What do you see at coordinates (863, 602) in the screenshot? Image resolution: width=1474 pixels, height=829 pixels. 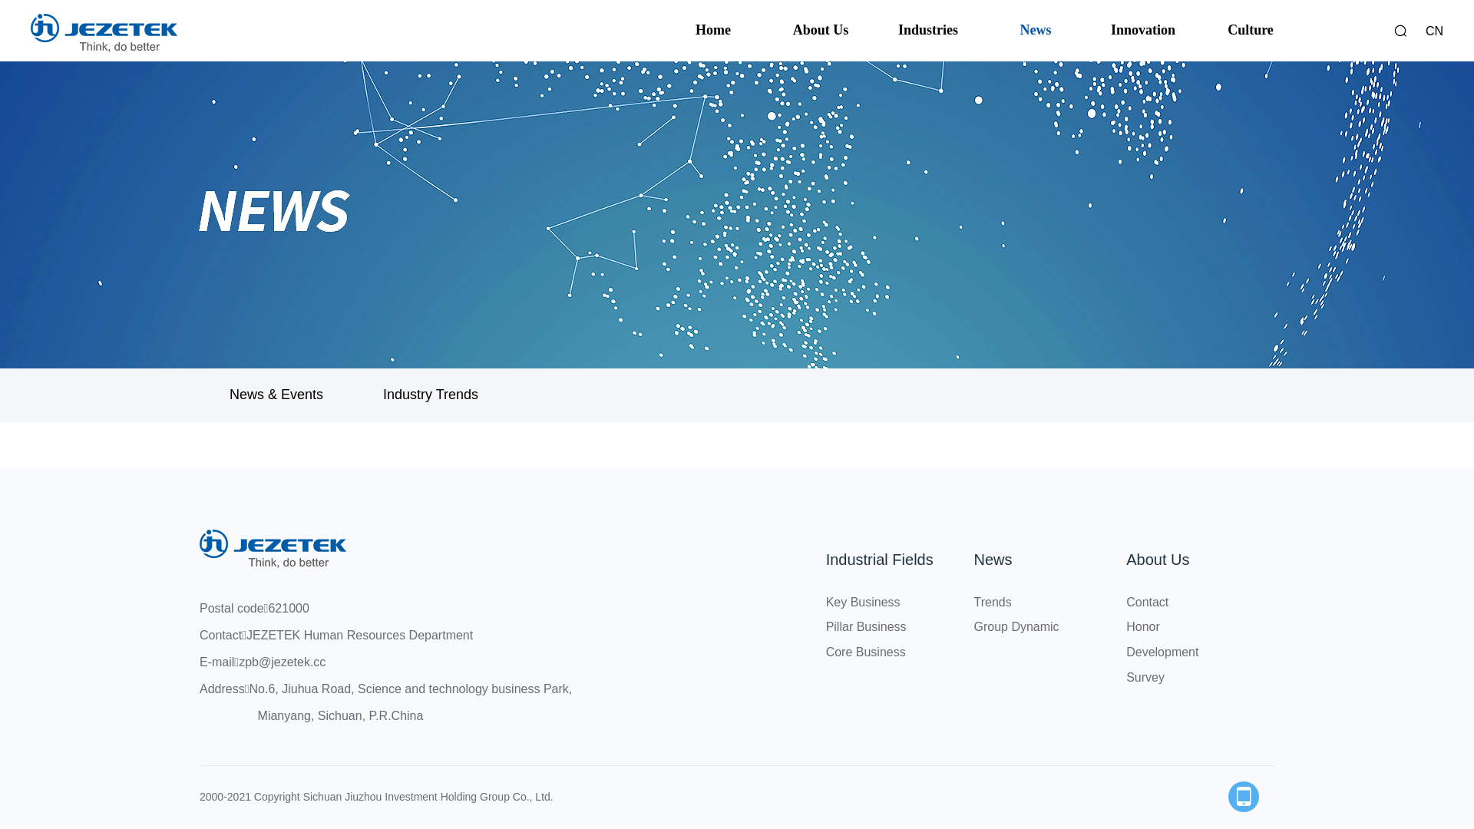 I see `Key Business` at bounding box center [863, 602].